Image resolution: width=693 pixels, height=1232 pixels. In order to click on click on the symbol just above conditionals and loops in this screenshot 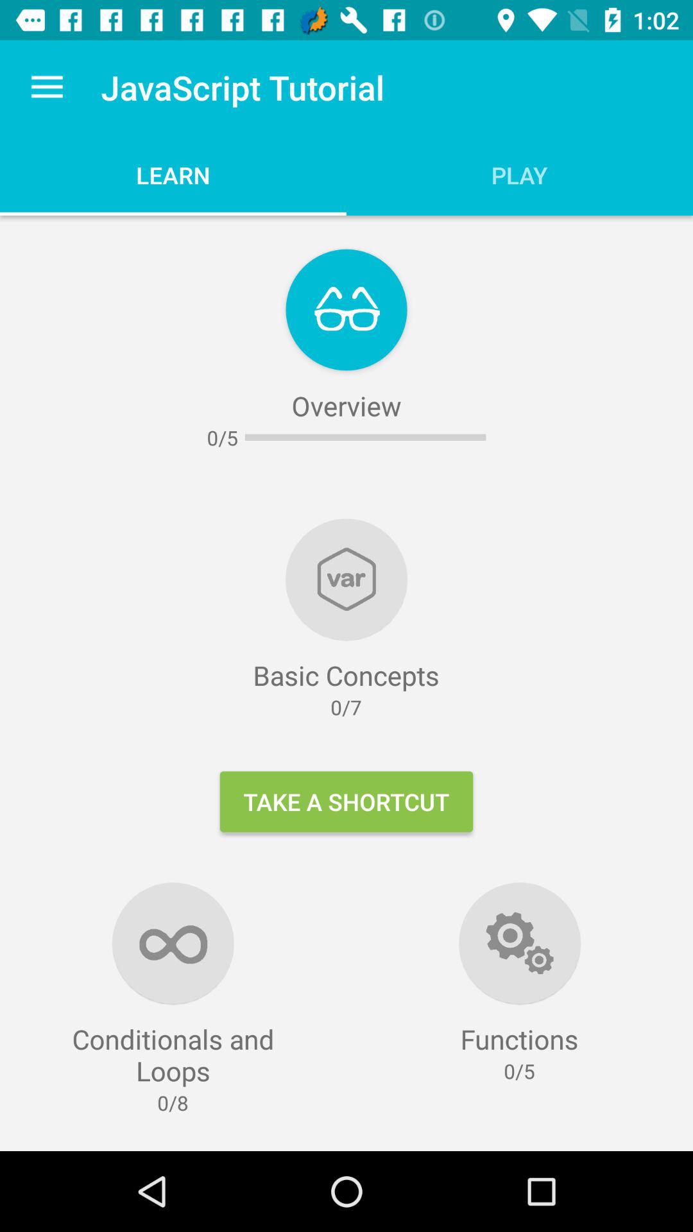, I will do `click(173, 943)`.